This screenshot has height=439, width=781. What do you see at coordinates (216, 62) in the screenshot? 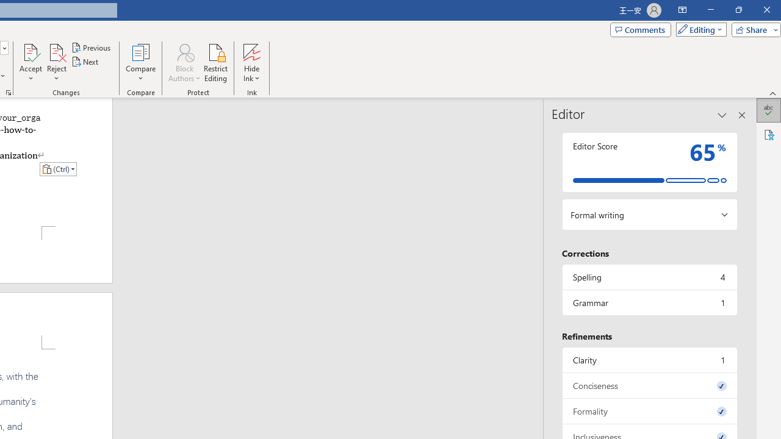
I see `Restrict Editing` at bounding box center [216, 62].